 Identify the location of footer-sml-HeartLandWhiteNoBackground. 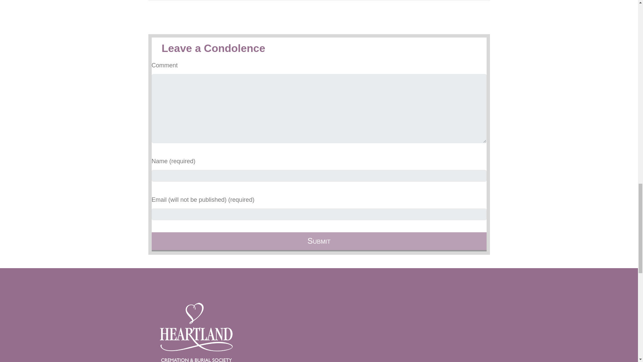
(196, 332).